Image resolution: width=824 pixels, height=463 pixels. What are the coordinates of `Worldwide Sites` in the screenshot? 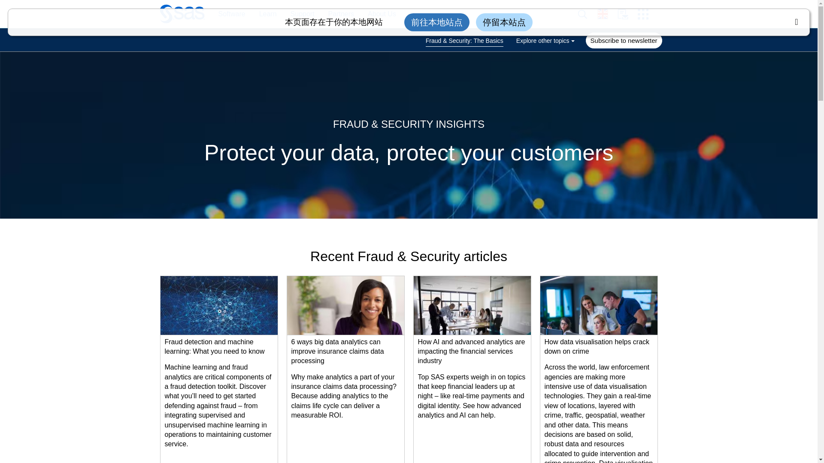 It's located at (607, 14).